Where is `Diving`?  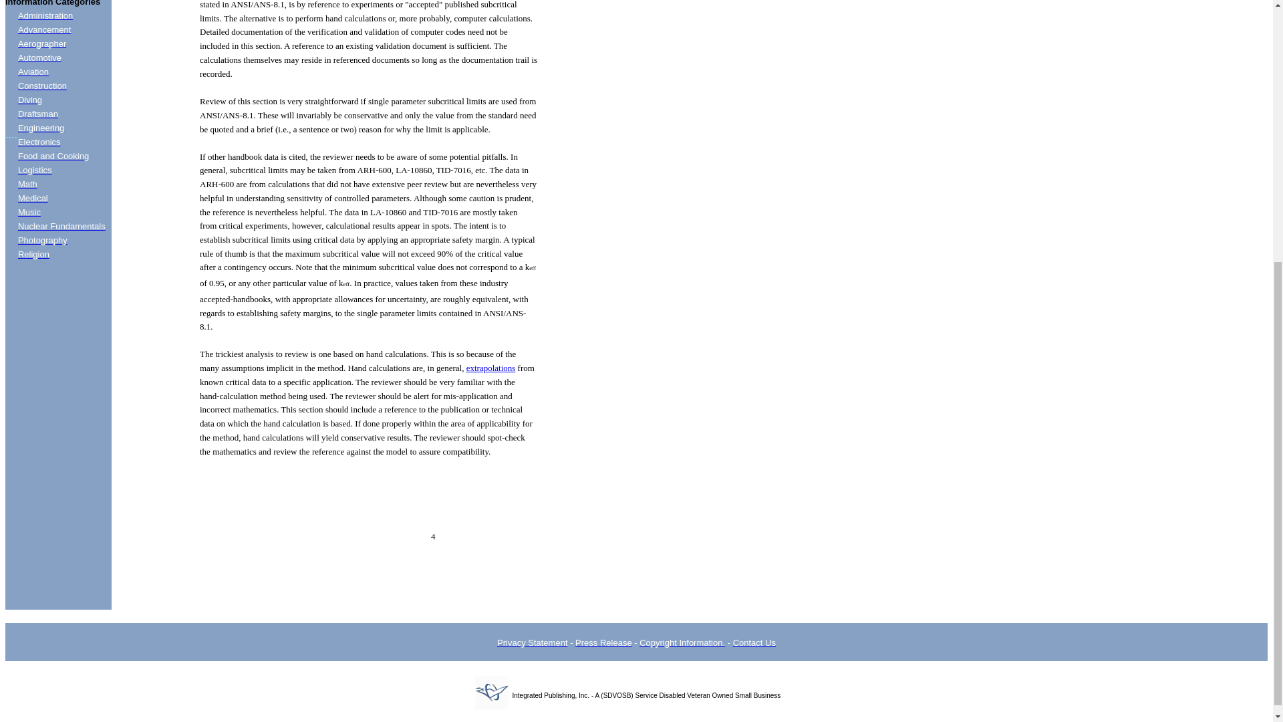 Diving is located at coordinates (29, 99).